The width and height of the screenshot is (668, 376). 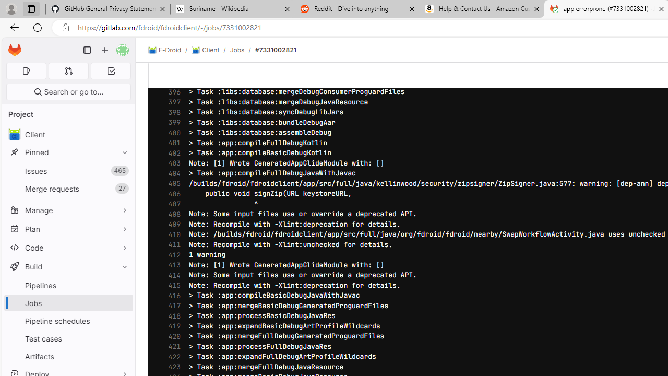 What do you see at coordinates (172, 306) in the screenshot?
I see `417` at bounding box center [172, 306].